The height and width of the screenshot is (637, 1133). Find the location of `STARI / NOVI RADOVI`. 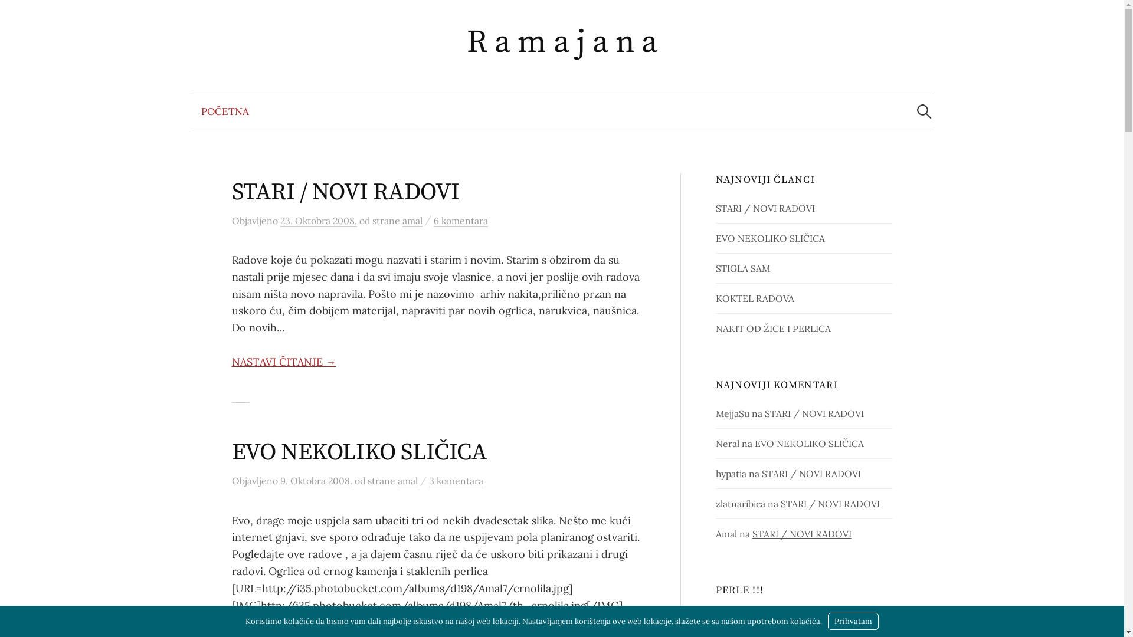

STARI / NOVI RADOVI is located at coordinates (814, 413).